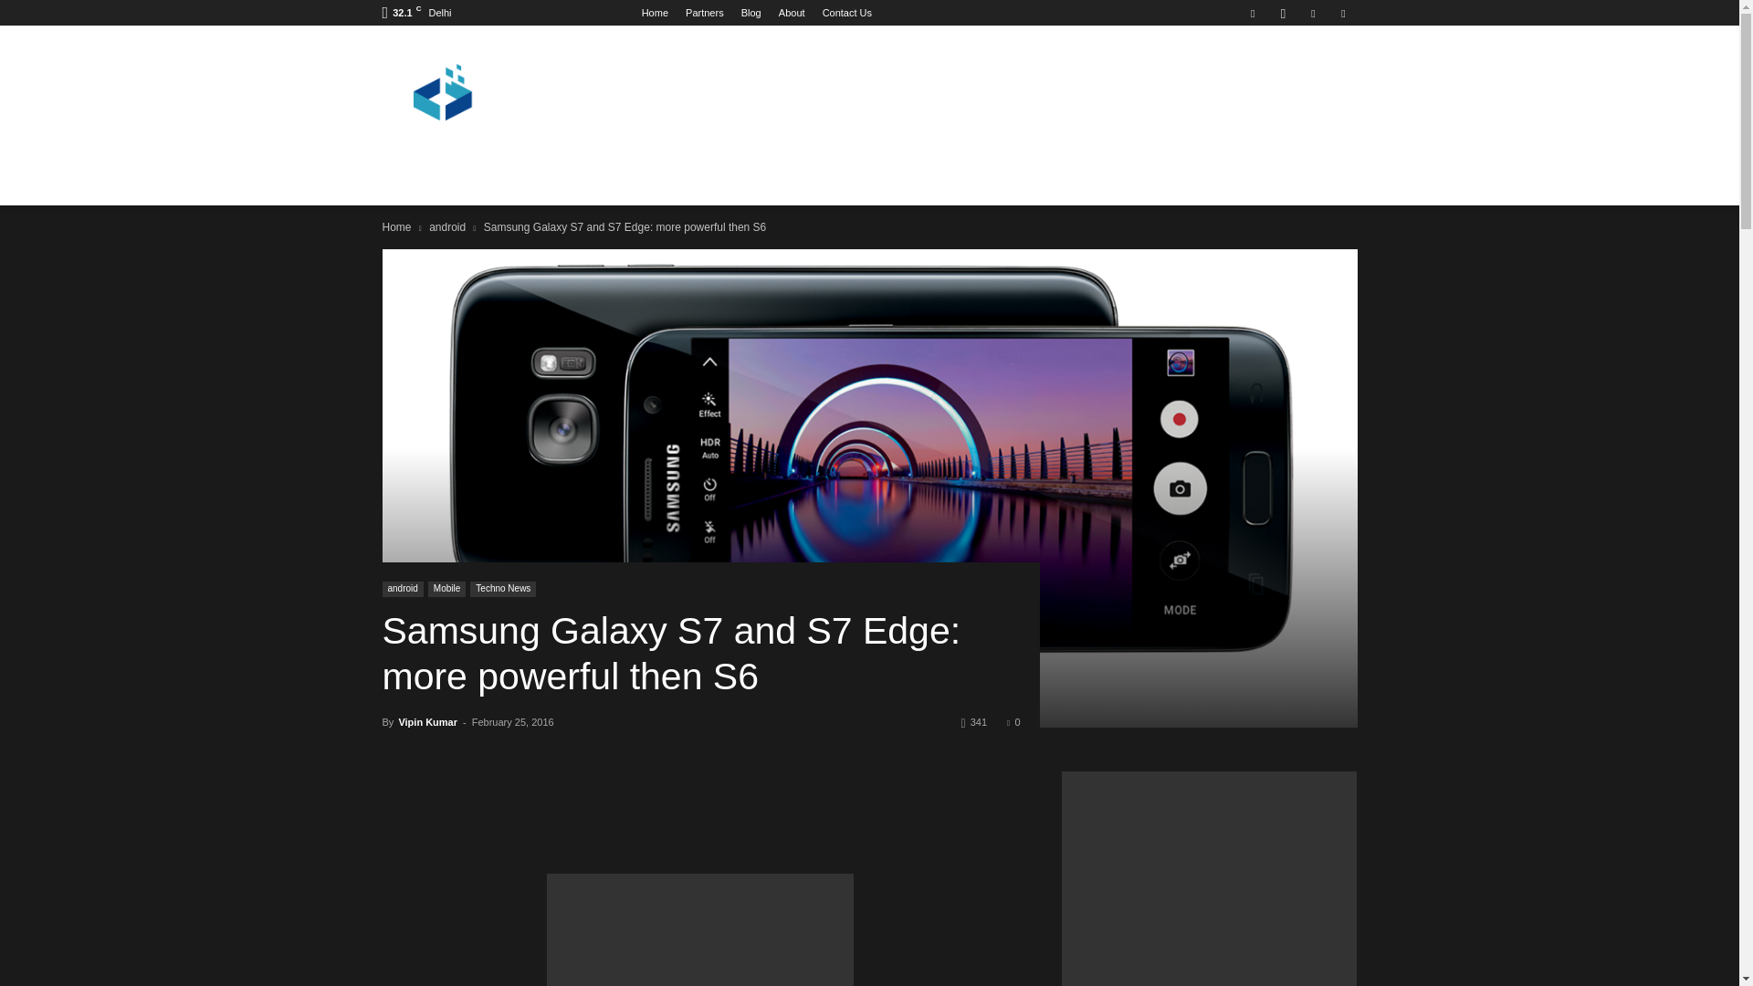 This screenshot has height=986, width=1753. I want to click on PARTNERS, so click(492, 173).